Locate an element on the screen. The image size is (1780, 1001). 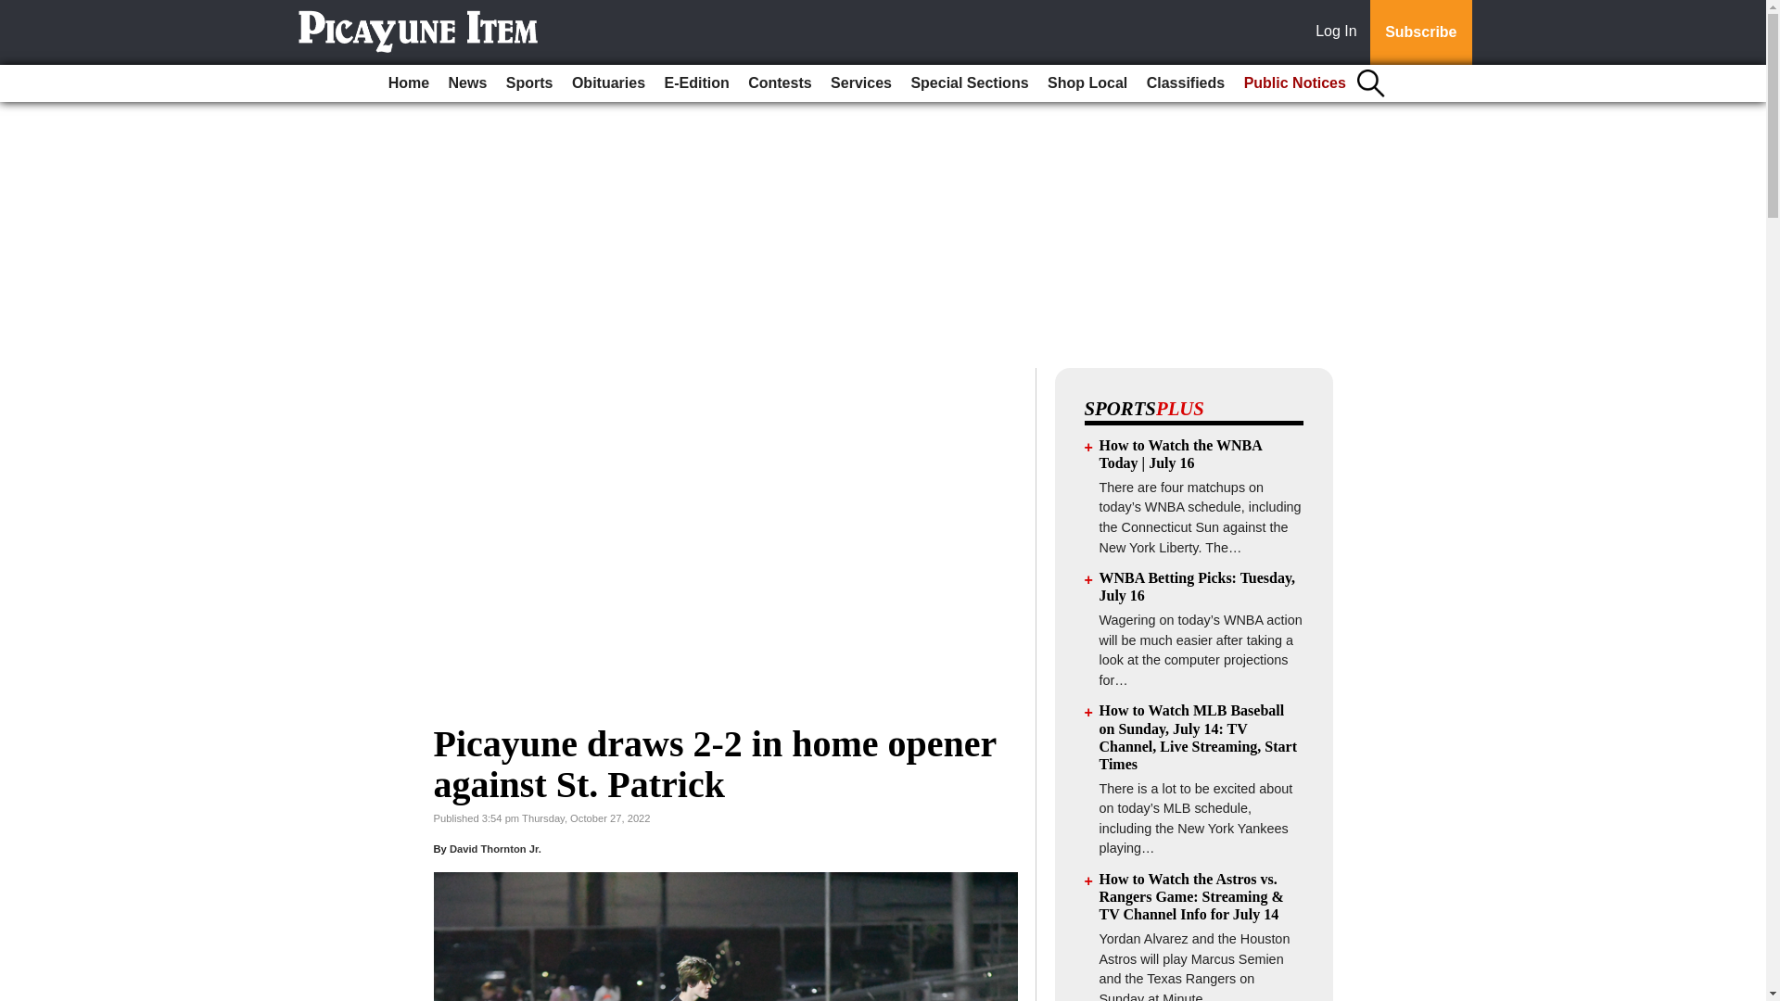
Sports is located at coordinates (528, 83).